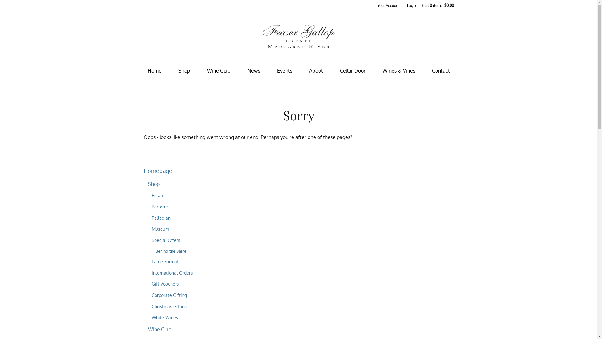 The width and height of the screenshot is (602, 339). I want to click on Museum, so click(161, 229).